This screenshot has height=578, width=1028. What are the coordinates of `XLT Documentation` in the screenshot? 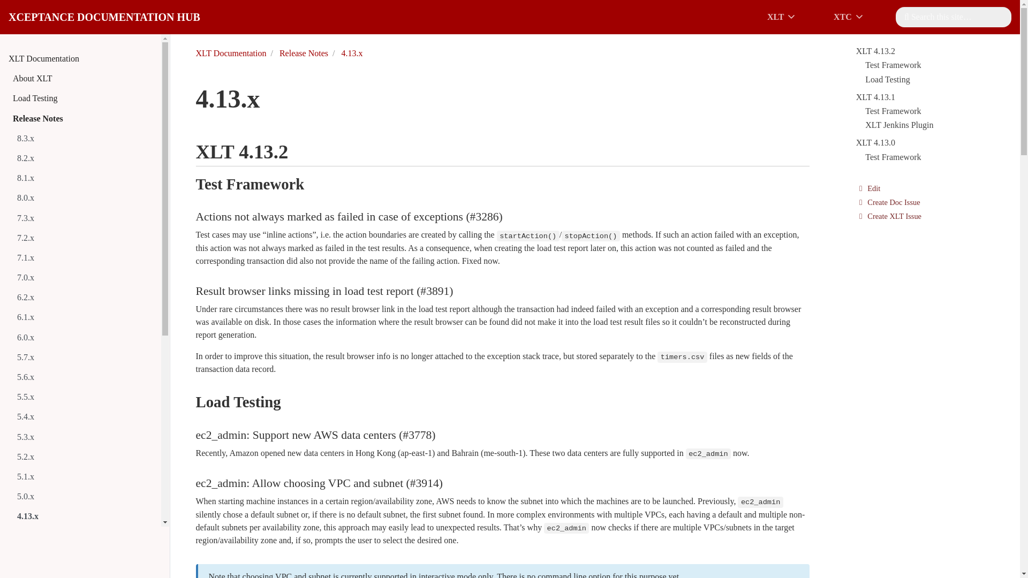 It's located at (82, 59).